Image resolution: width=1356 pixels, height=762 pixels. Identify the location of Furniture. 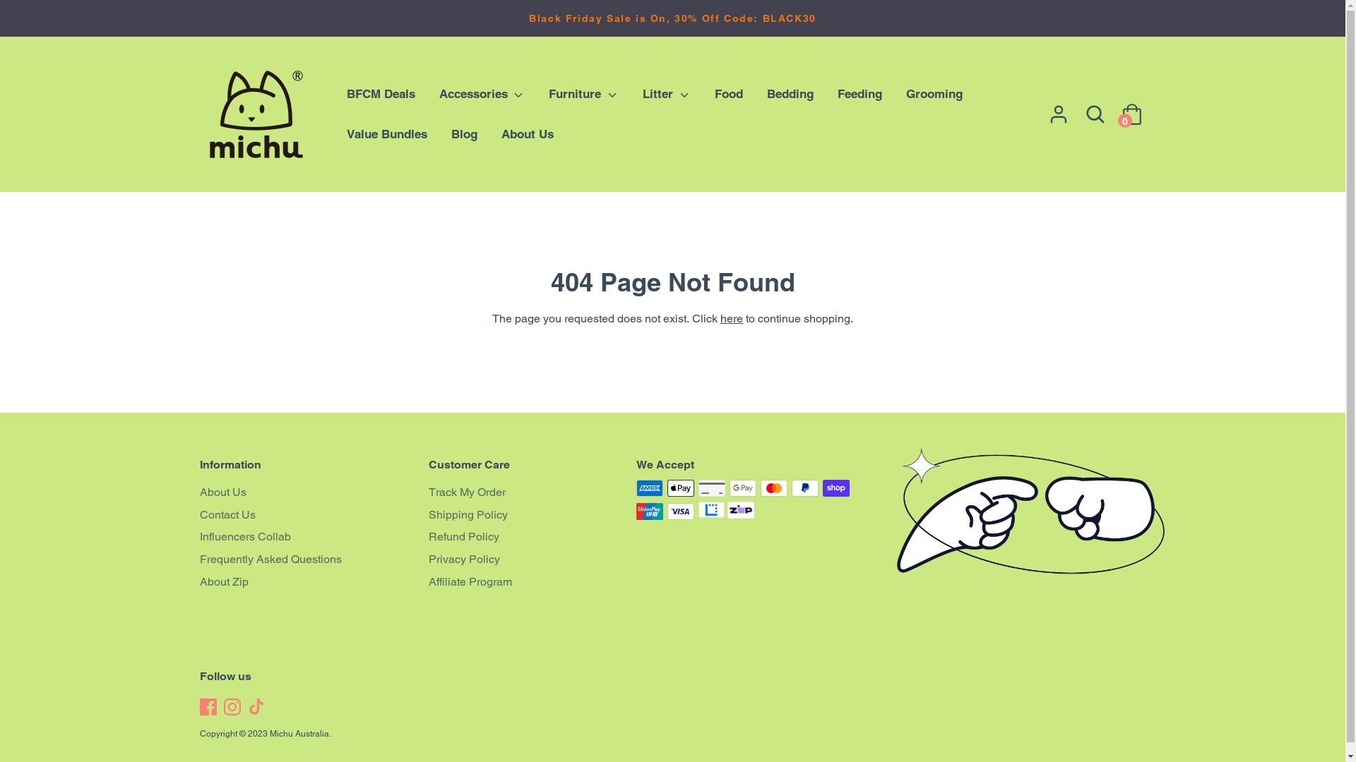
(583, 95).